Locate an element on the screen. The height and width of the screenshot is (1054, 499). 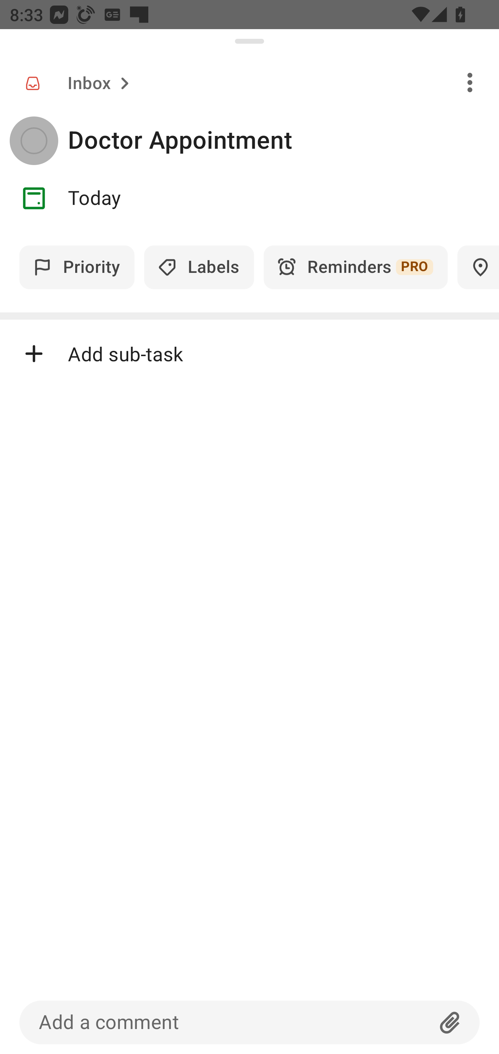
Overflow menu is located at coordinates (470, 82).